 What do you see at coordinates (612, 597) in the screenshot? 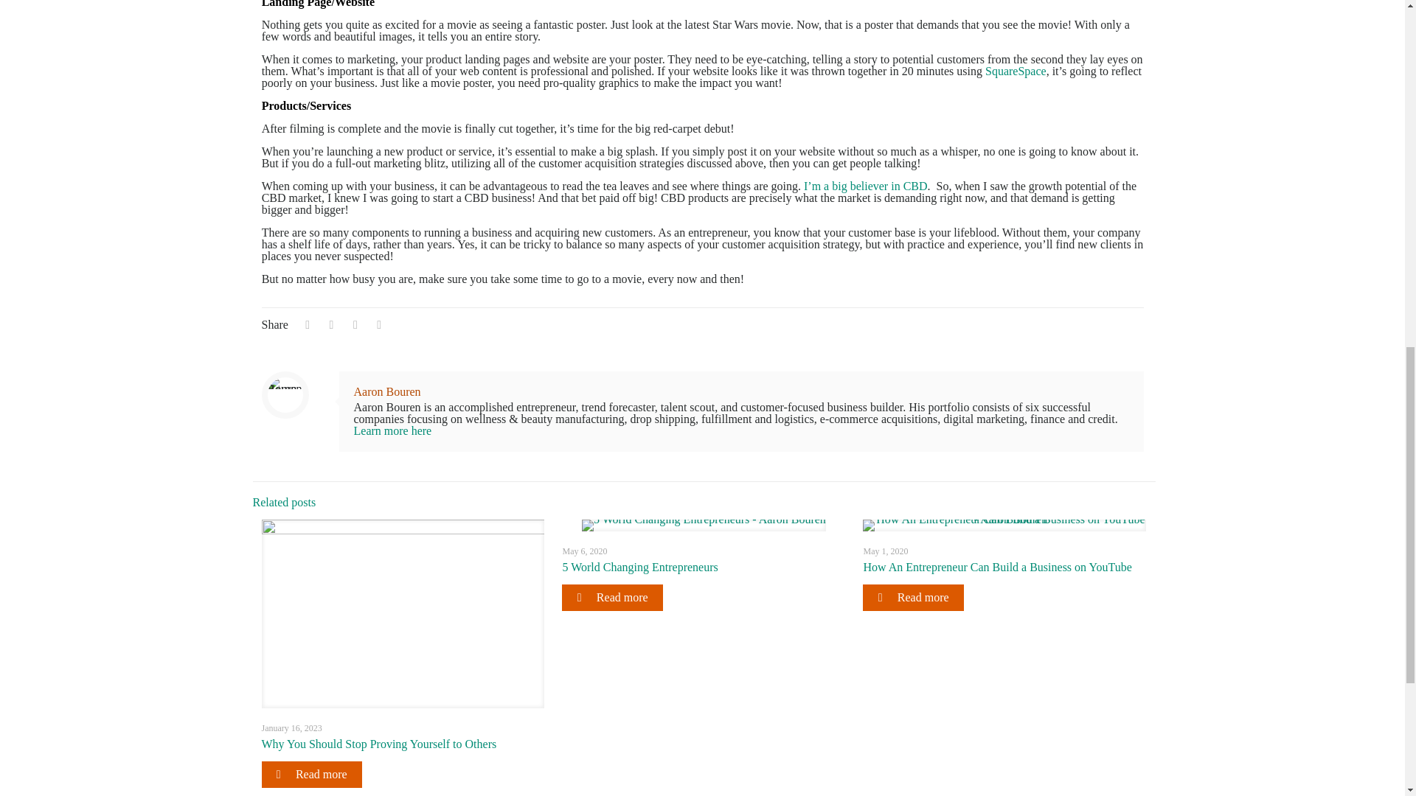
I see `Read more` at bounding box center [612, 597].